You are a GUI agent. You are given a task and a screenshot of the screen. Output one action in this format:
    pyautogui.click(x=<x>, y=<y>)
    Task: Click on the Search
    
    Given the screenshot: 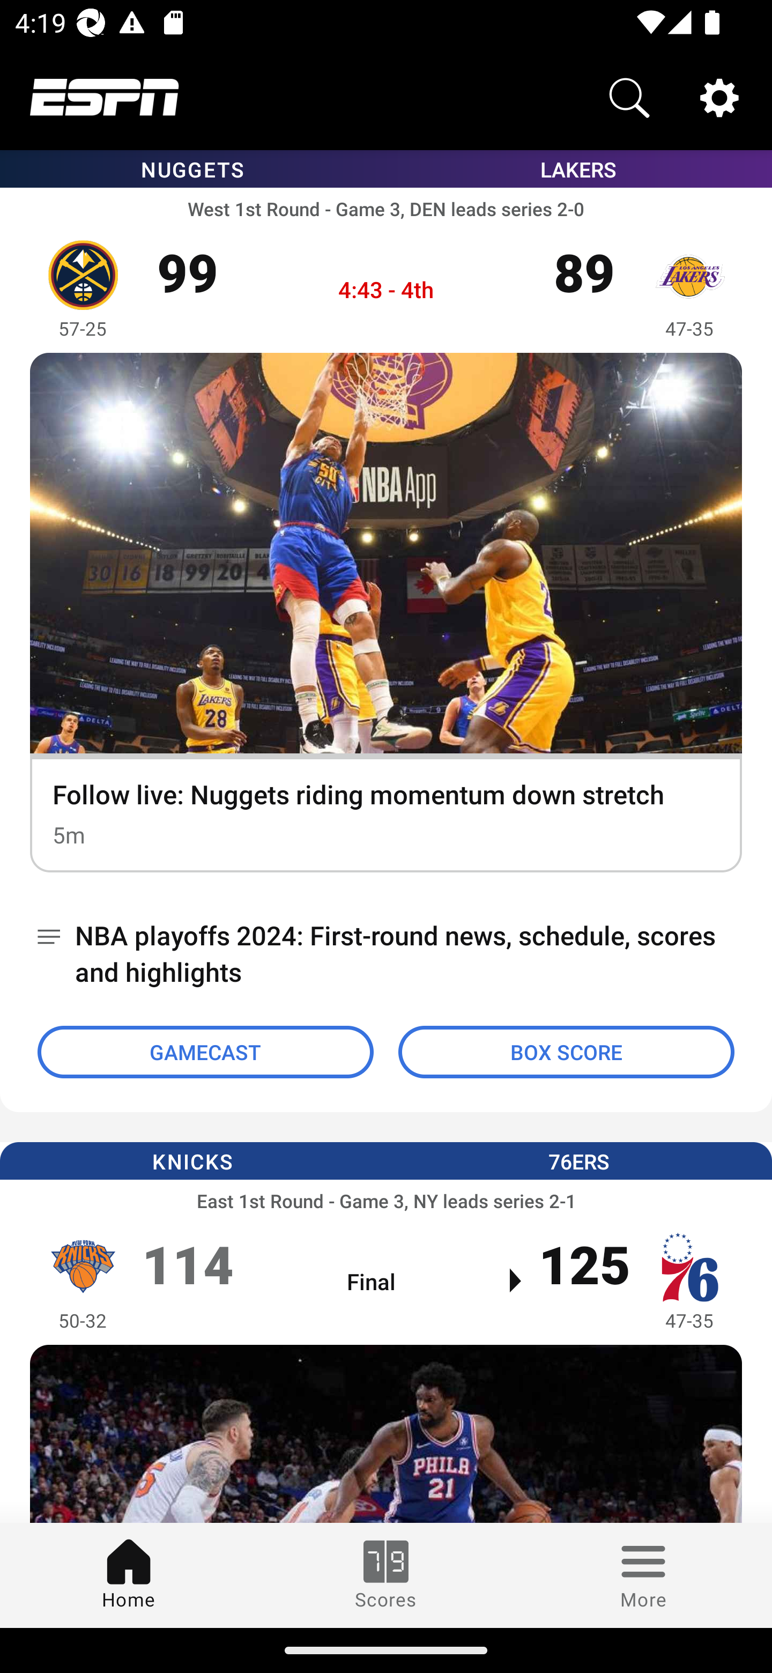 What is the action you would take?
    pyautogui.click(x=629, y=97)
    